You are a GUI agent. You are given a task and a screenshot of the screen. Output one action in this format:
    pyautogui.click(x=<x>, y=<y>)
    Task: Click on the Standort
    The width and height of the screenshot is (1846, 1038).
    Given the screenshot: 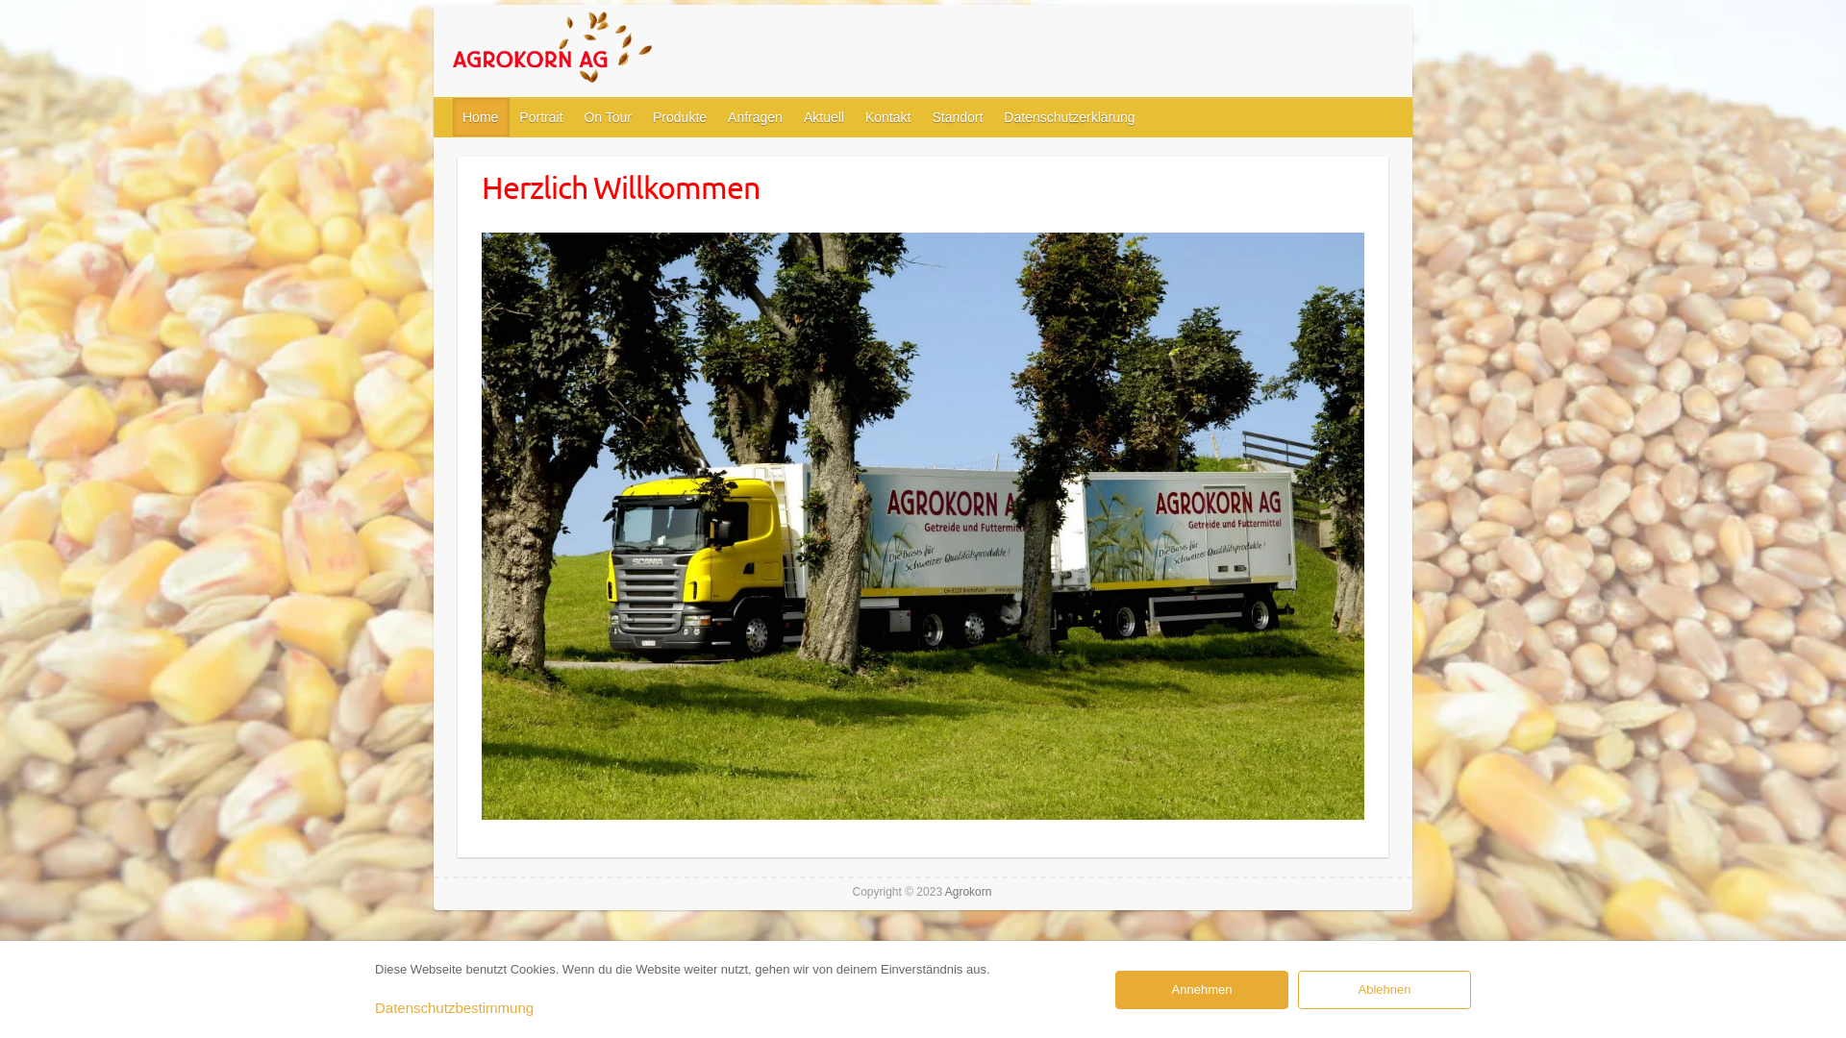 What is the action you would take?
    pyautogui.click(x=958, y=117)
    